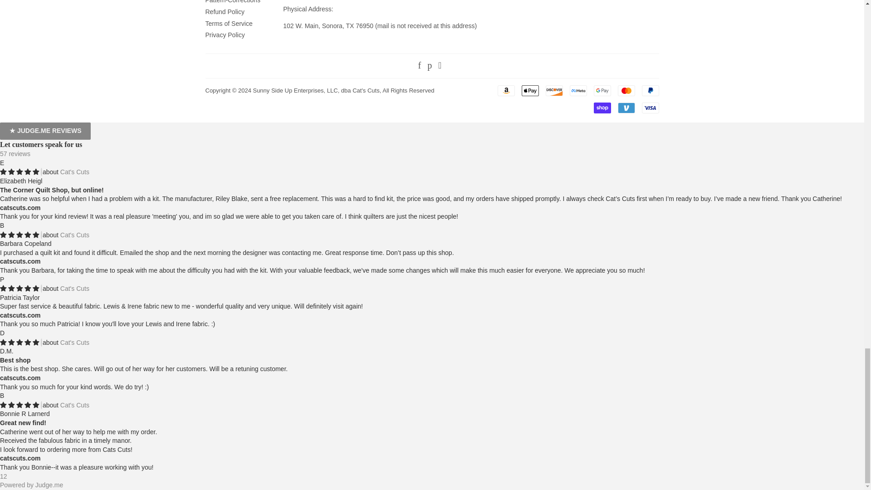  What do you see at coordinates (578, 90) in the screenshot?
I see `Meta Pay` at bounding box center [578, 90].